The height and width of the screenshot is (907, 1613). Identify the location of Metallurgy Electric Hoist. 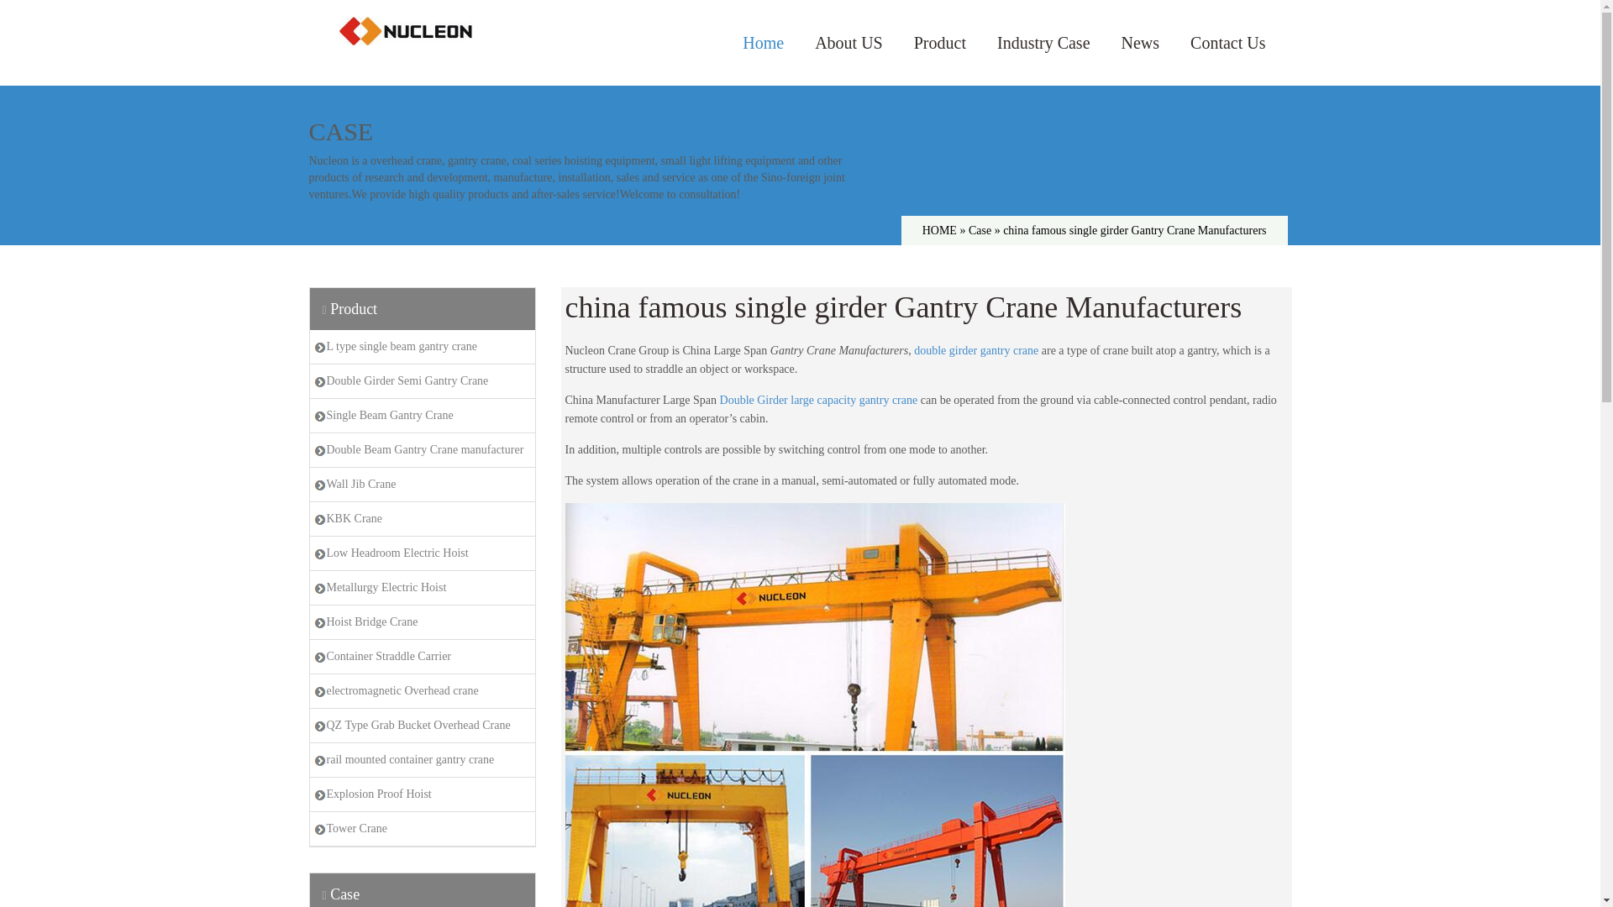
(422, 588).